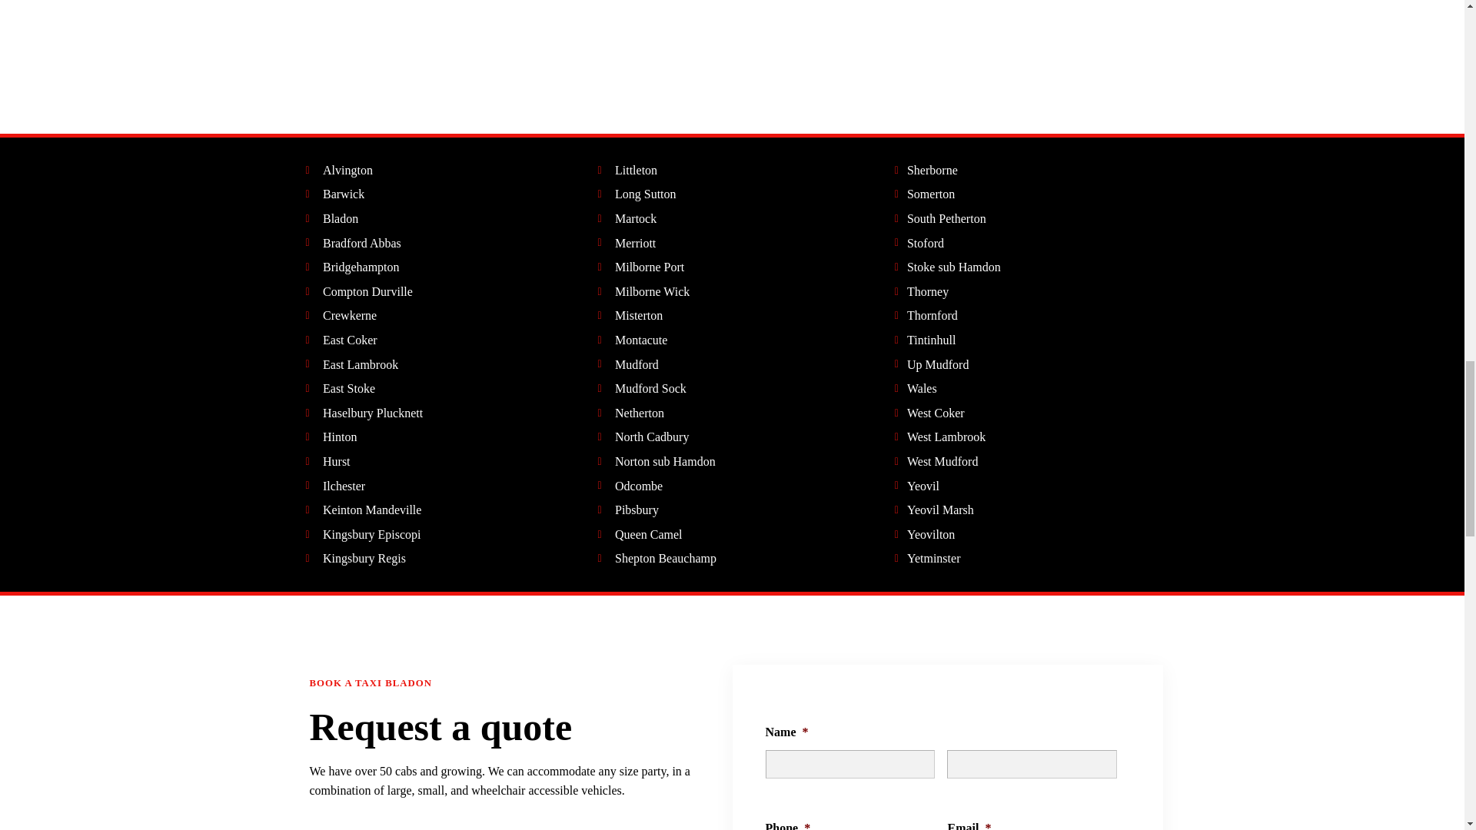 This screenshot has height=830, width=1476. Describe the element at coordinates (354, 243) in the screenshot. I see `Bradford Abbas` at that location.